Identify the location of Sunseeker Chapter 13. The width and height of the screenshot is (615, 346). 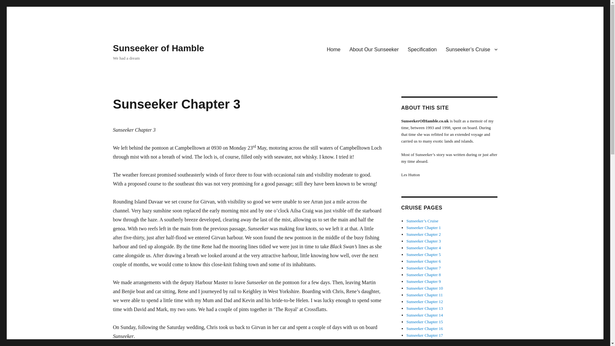
(425, 308).